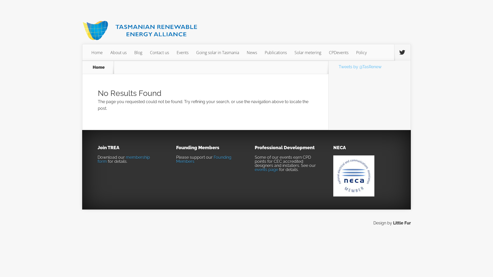 The width and height of the screenshot is (493, 277). I want to click on Home, so click(97, 53).